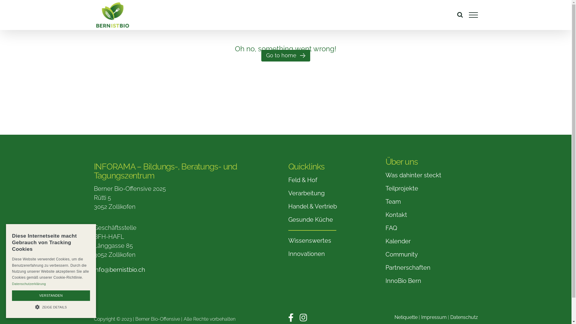 The image size is (576, 324). Describe the element at coordinates (119, 270) in the screenshot. I see `info@bernistbio.ch` at that location.